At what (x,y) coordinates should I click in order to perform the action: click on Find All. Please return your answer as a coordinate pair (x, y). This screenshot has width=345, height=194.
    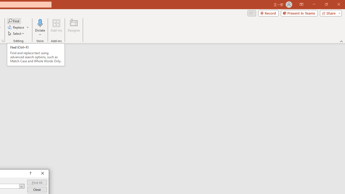
    Looking at the image, I should click on (37, 183).